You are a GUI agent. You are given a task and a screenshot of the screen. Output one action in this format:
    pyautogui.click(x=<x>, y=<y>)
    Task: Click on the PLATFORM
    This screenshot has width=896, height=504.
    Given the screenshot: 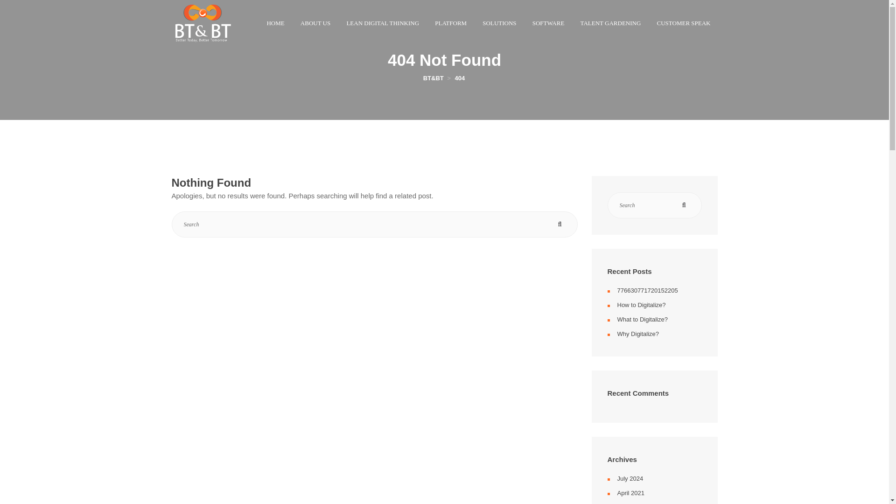 What is the action you would take?
    pyautogui.click(x=451, y=23)
    